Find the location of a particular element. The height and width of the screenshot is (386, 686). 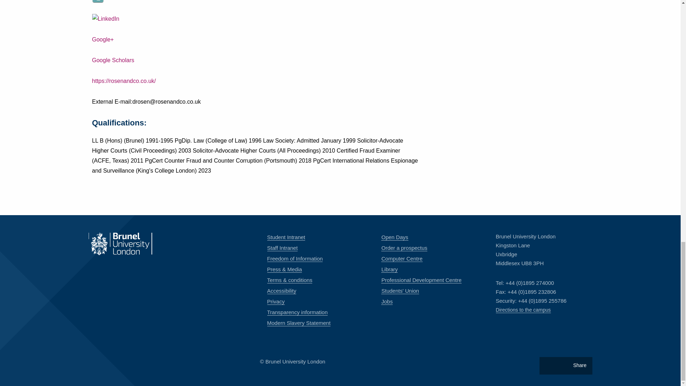

Finding us is located at coordinates (523, 310).